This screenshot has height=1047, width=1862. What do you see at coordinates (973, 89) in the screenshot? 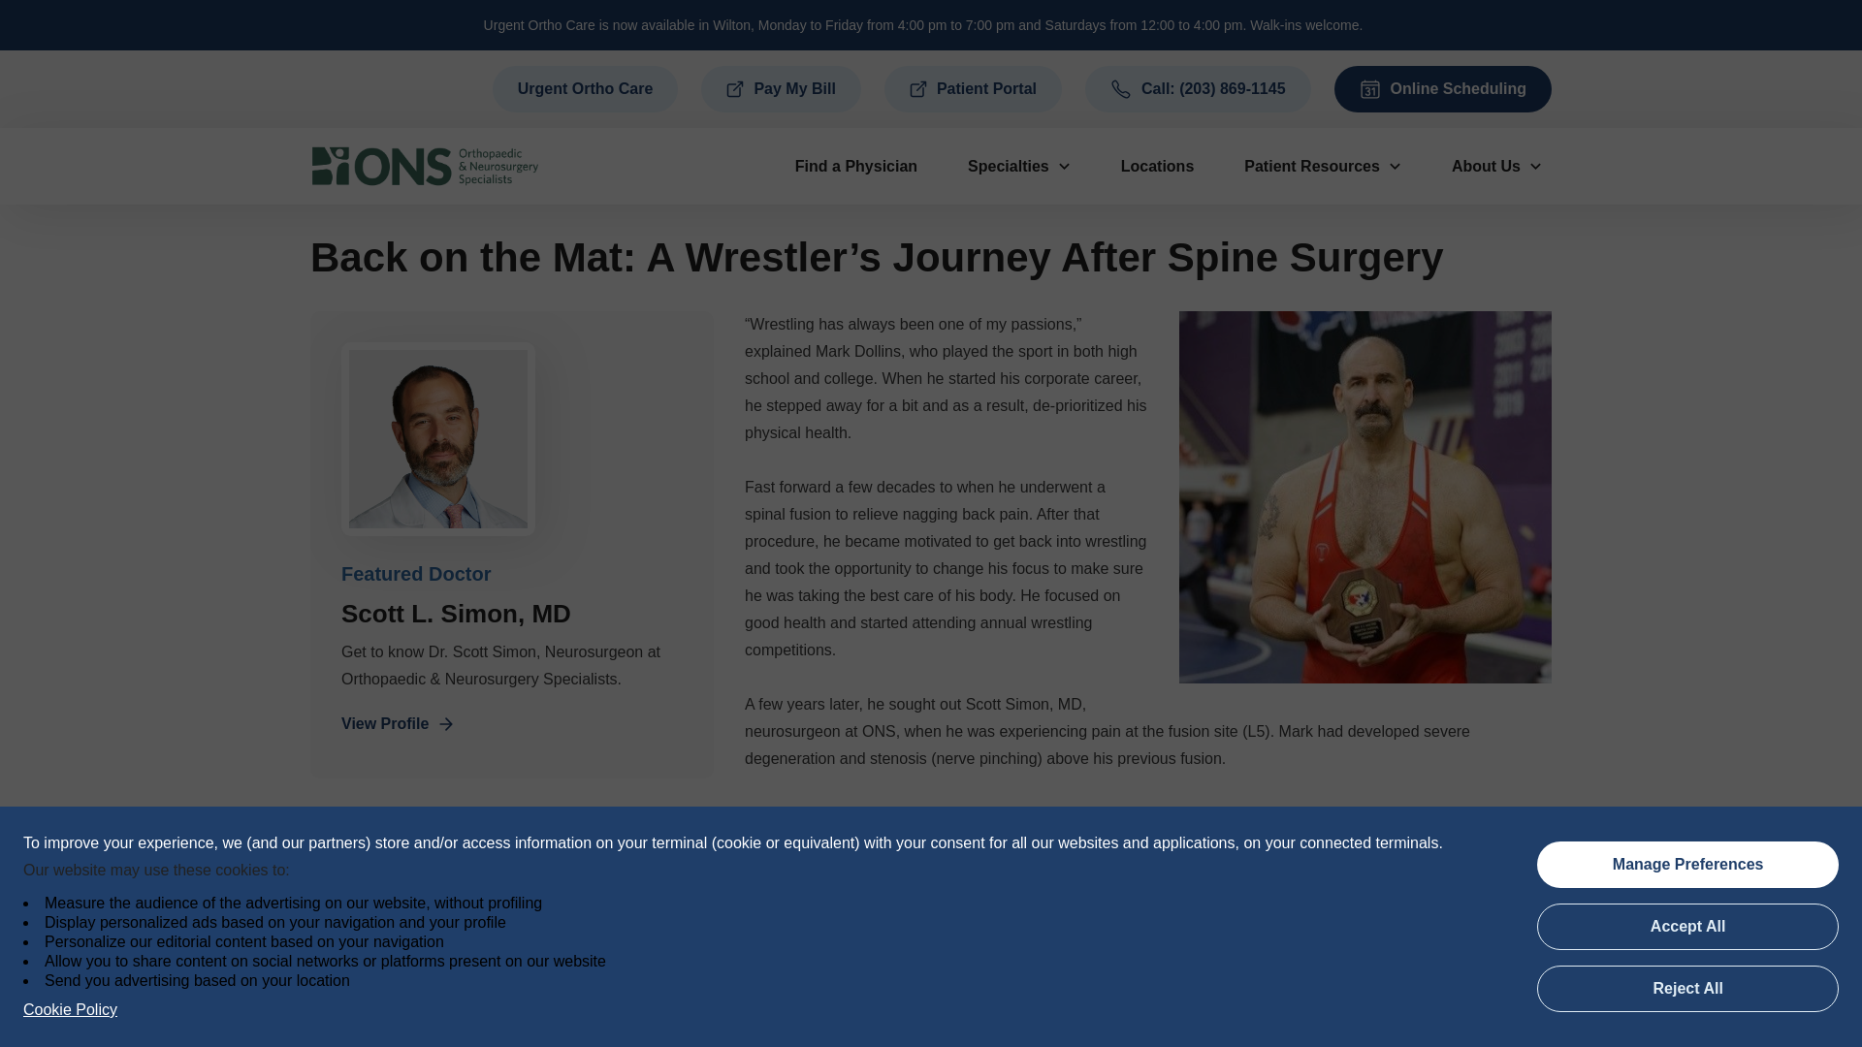
I see `Patient Portal` at bounding box center [973, 89].